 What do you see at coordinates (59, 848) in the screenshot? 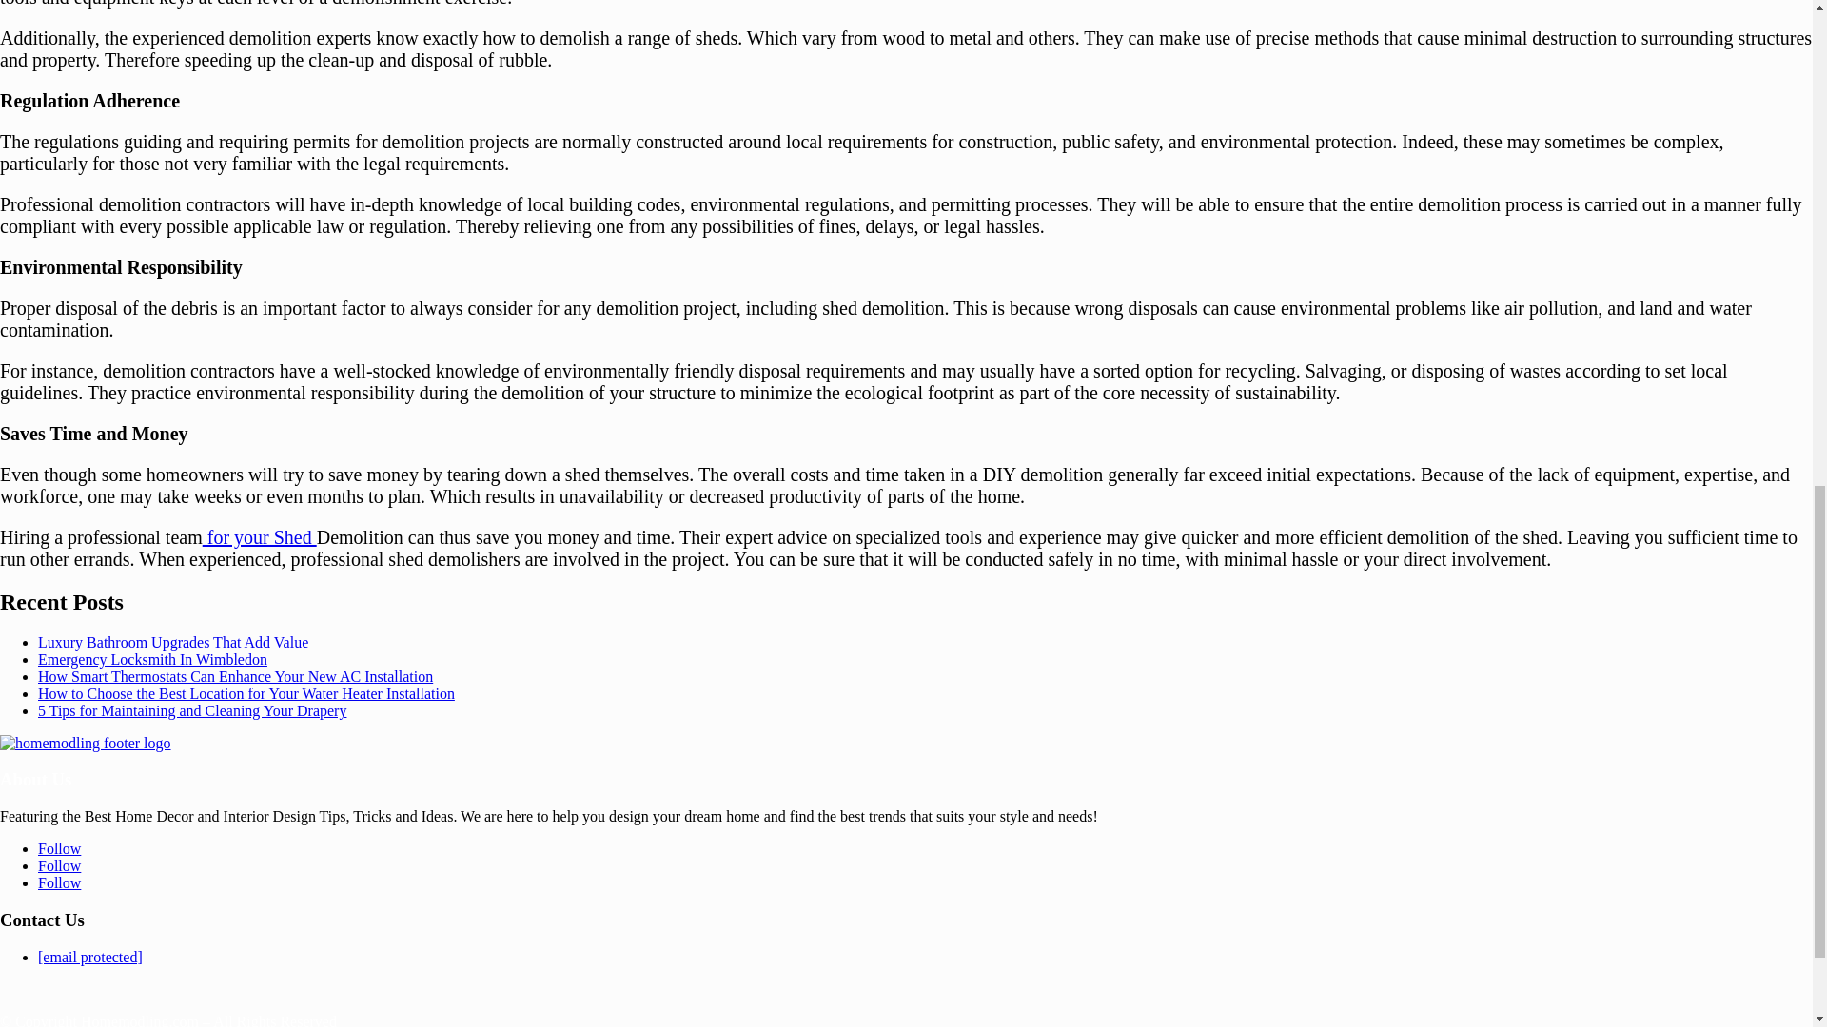
I see `Follow` at bounding box center [59, 848].